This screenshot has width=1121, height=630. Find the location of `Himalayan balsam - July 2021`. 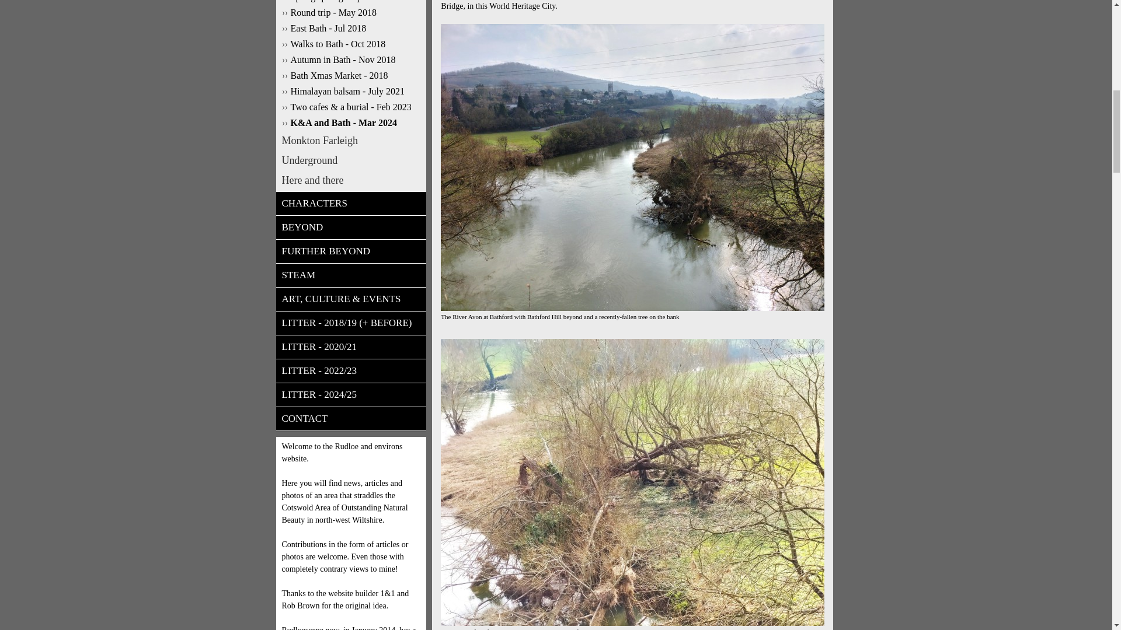

Himalayan balsam - July 2021 is located at coordinates (350, 91).